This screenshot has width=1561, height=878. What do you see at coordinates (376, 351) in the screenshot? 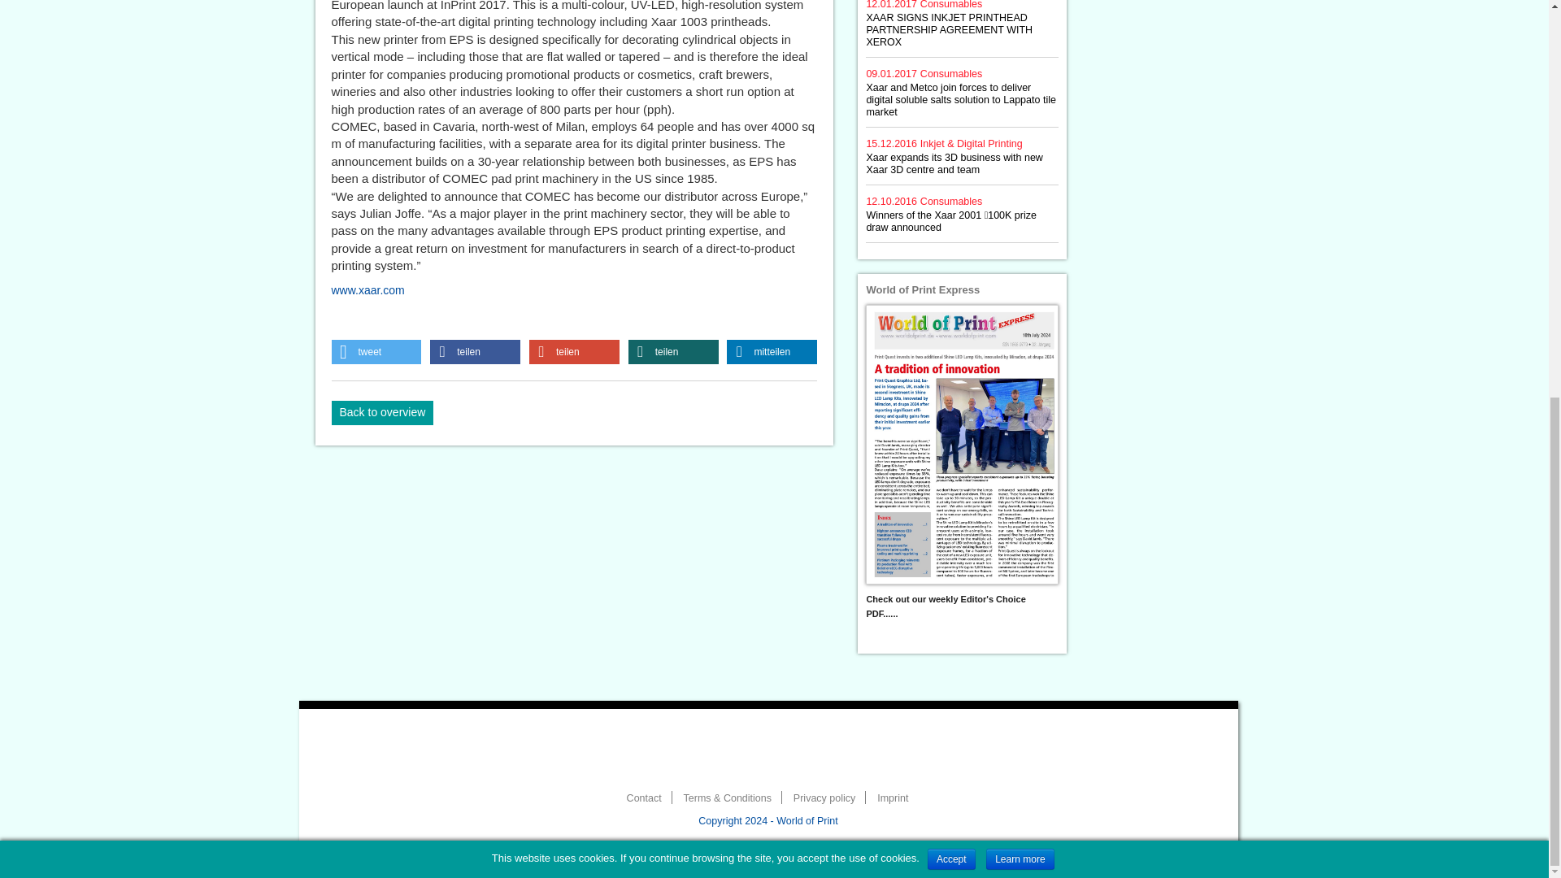
I see `Bei Twitter teilen` at bounding box center [376, 351].